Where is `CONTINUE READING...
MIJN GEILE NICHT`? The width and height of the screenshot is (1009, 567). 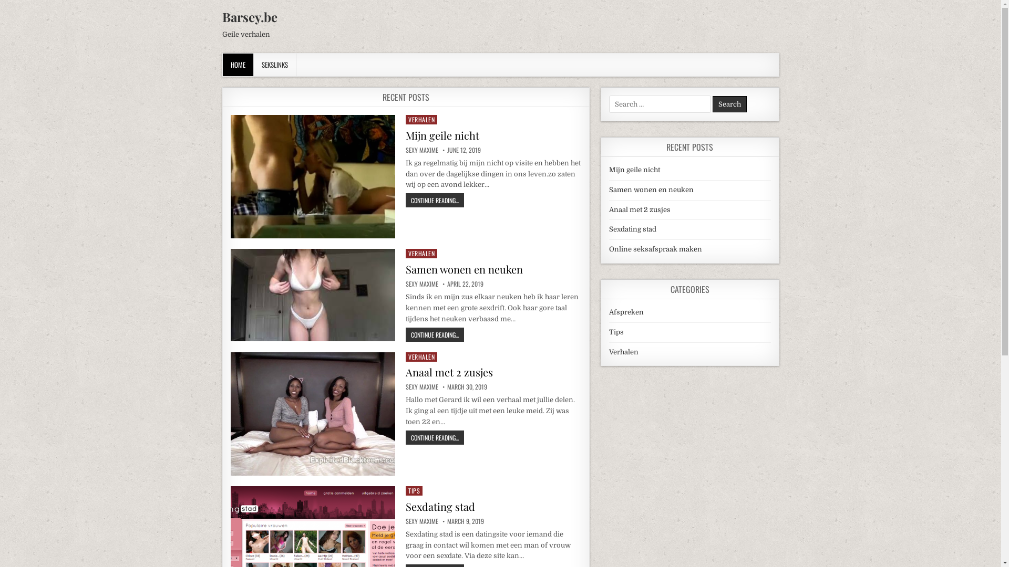 CONTINUE READING...
MIJN GEILE NICHT is located at coordinates (435, 201).